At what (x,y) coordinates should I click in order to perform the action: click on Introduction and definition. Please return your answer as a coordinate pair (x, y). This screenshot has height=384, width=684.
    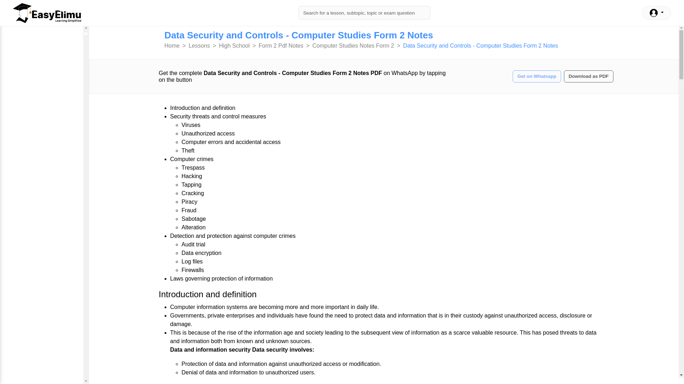
    Looking at the image, I should click on (203, 108).